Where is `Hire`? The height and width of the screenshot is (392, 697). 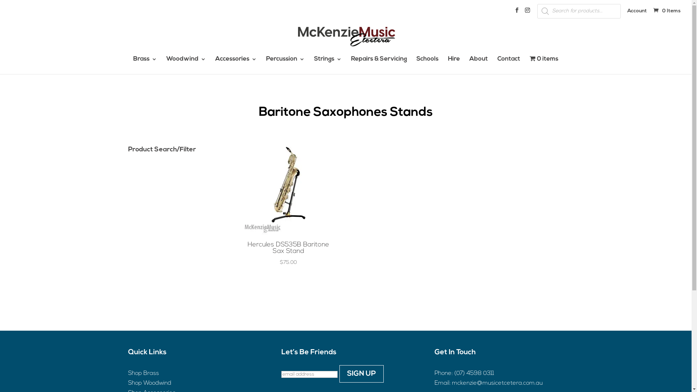
Hire is located at coordinates (454, 65).